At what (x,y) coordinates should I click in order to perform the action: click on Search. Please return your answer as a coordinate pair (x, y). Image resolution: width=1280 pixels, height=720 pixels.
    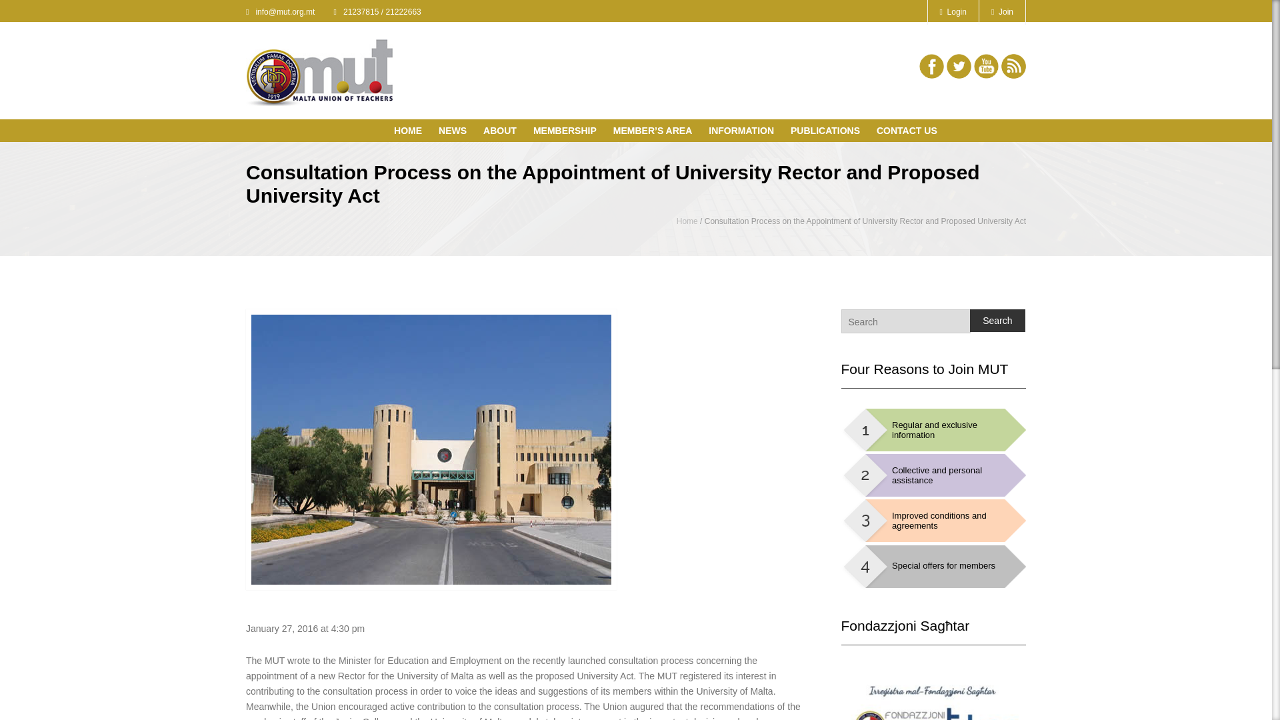
    Looking at the image, I should click on (997, 320).